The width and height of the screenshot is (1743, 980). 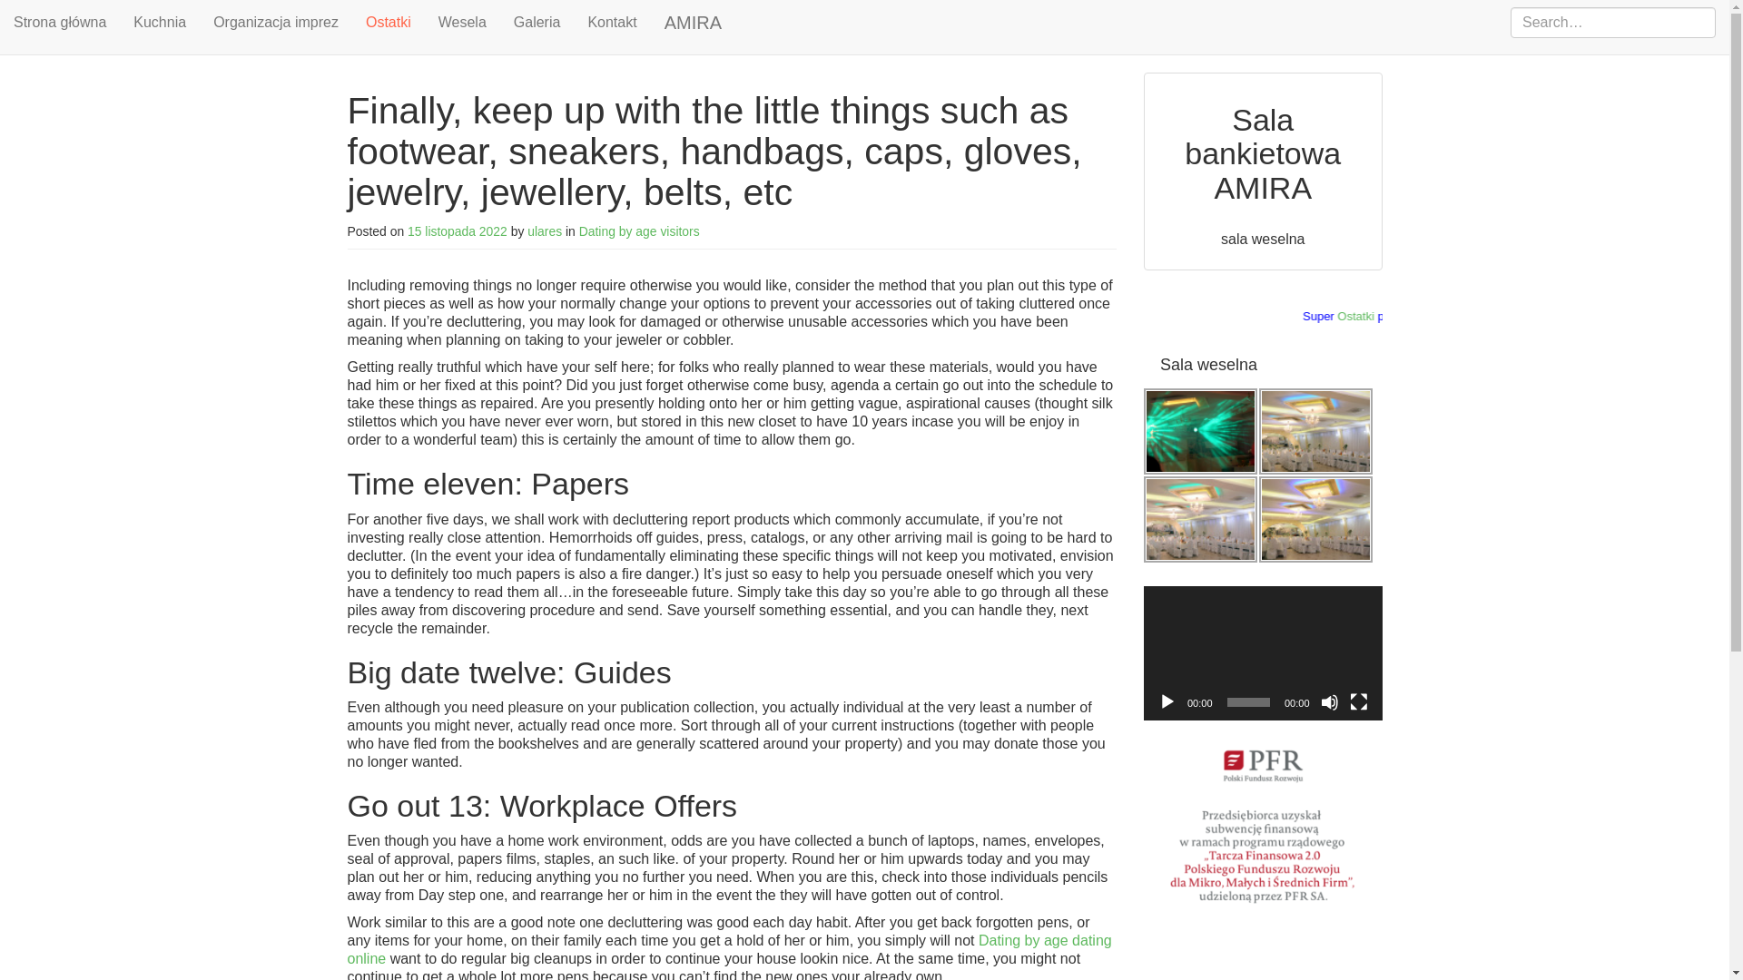 I want to click on Search, so click(x=34, y=15).